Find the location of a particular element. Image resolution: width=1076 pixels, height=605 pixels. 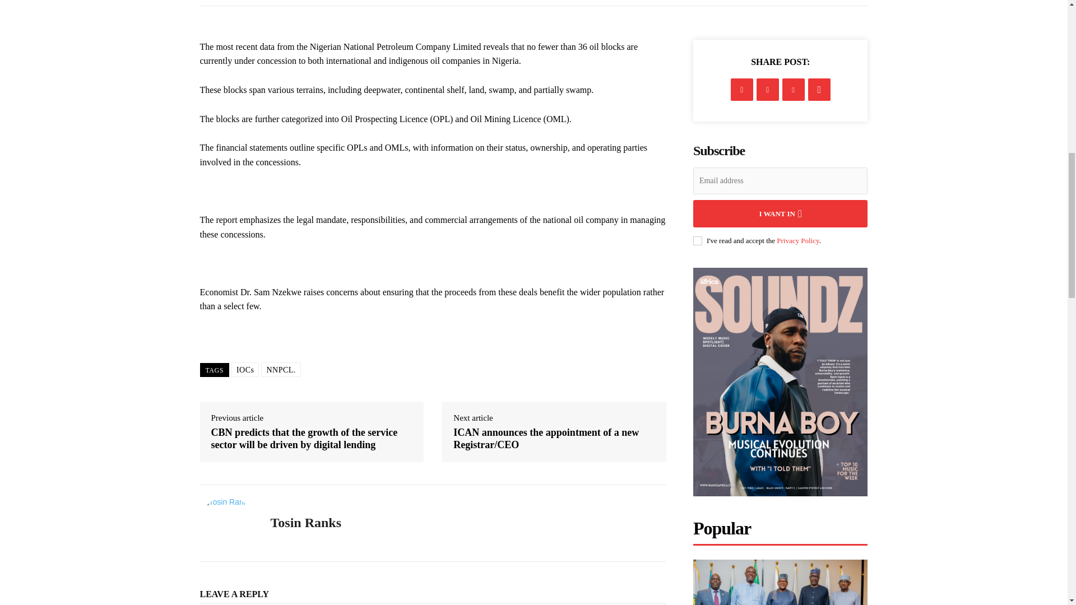

Twitter is located at coordinates (768, 90).